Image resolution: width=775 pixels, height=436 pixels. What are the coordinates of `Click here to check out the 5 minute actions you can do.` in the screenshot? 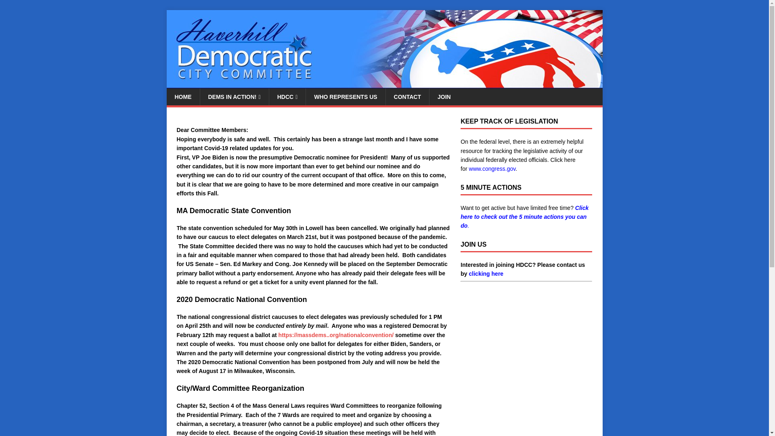 It's located at (524, 217).